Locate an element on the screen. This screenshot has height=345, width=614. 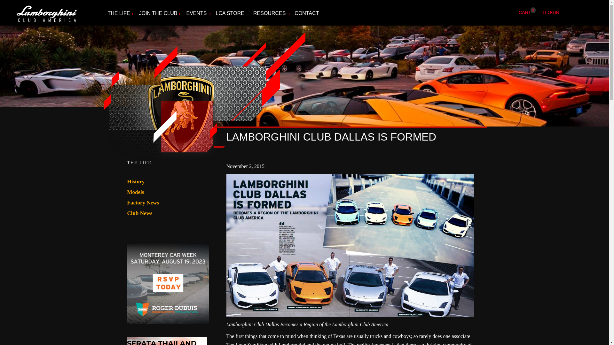
Lamborghini Club America is located at coordinates (46, 14).